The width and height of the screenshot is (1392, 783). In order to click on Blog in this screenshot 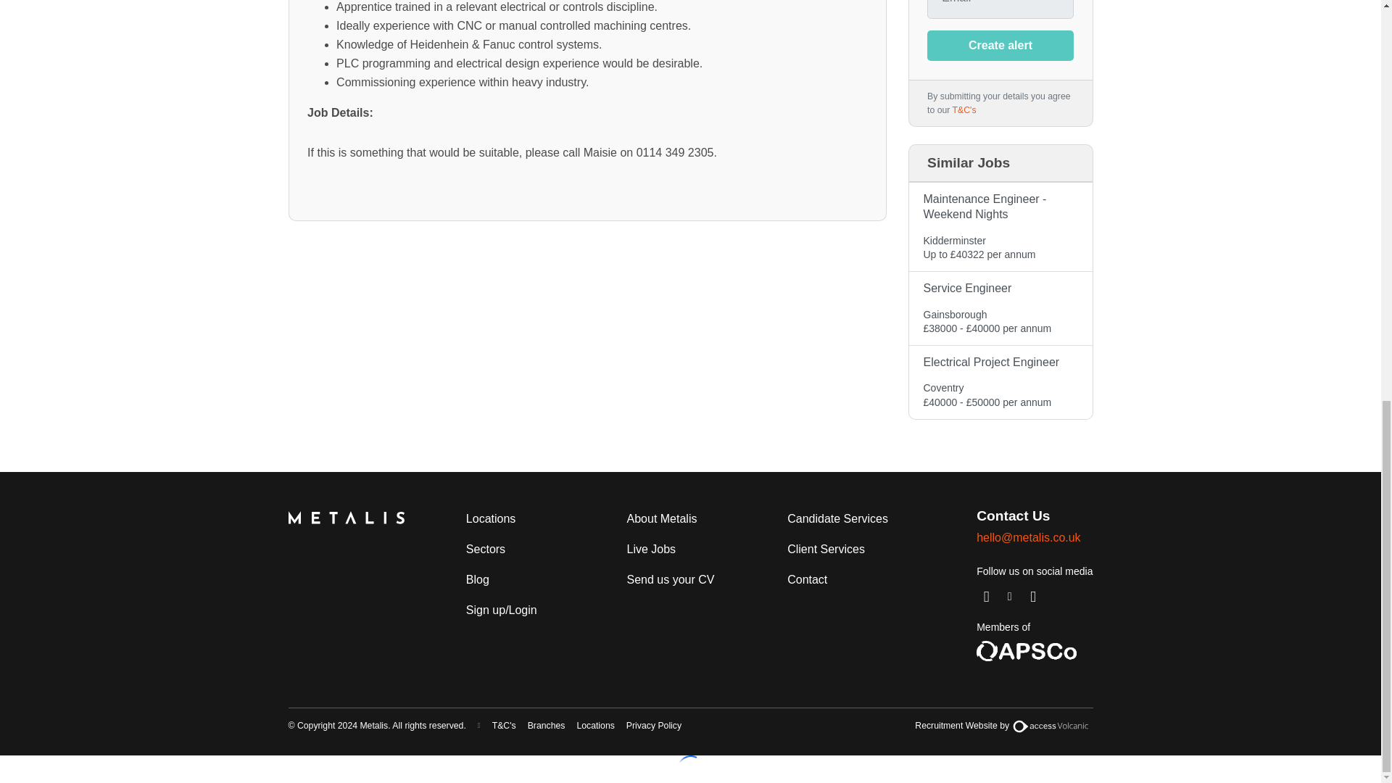, I will do `click(478, 579)`.